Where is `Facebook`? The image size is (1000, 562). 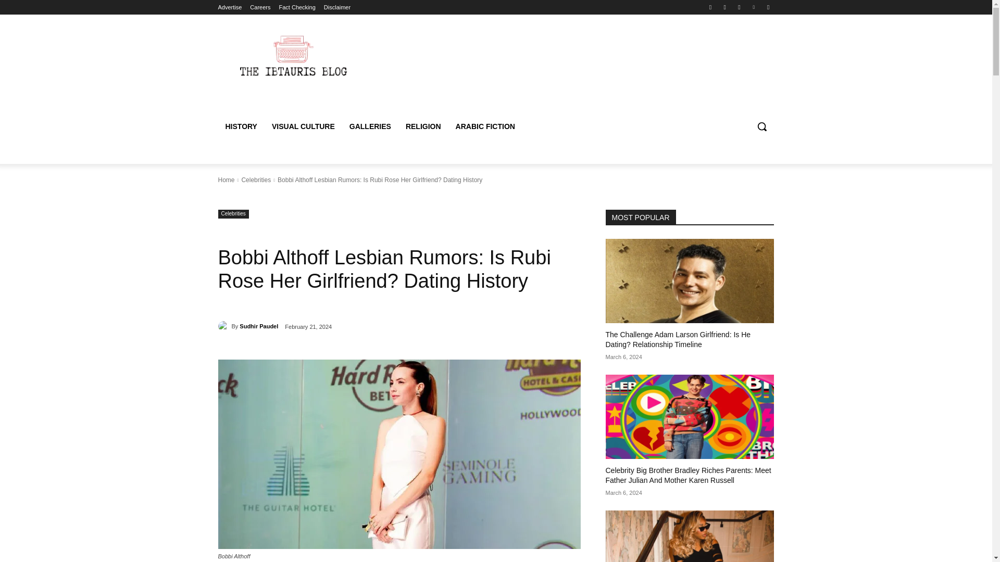 Facebook is located at coordinates (710, 7).